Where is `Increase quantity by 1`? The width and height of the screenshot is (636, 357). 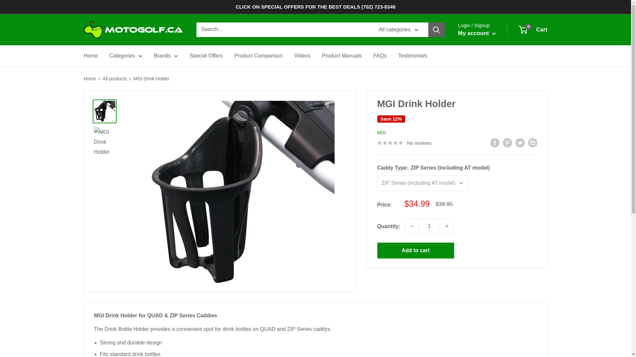 Increase quantity by 1 is located at coordinates (447, 226).